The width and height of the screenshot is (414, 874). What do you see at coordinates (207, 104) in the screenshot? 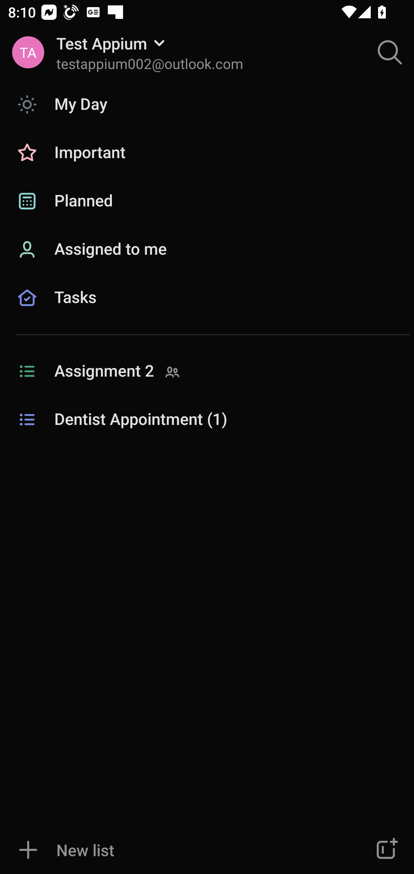
I see `My Day, 0 tasks My Day` at bounding box center [207, 104].